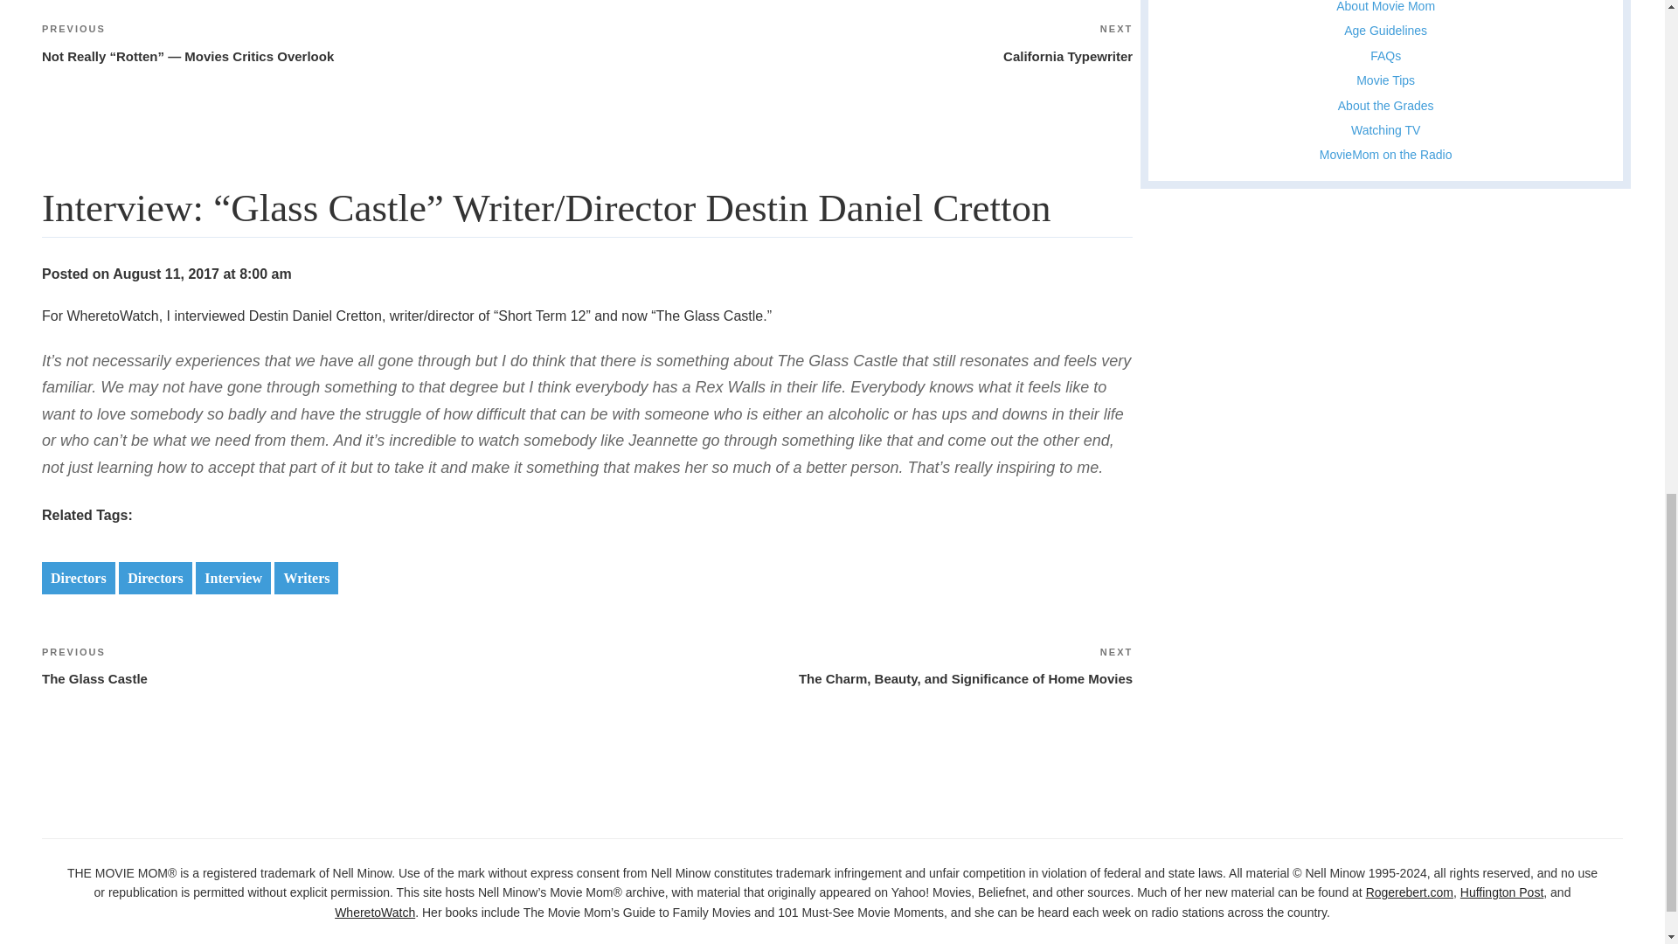 The height and width of the screenshot is (944, 1678). Describe the element at coordinates (232, 578) in the screenshot. I see `Interview` at that location.